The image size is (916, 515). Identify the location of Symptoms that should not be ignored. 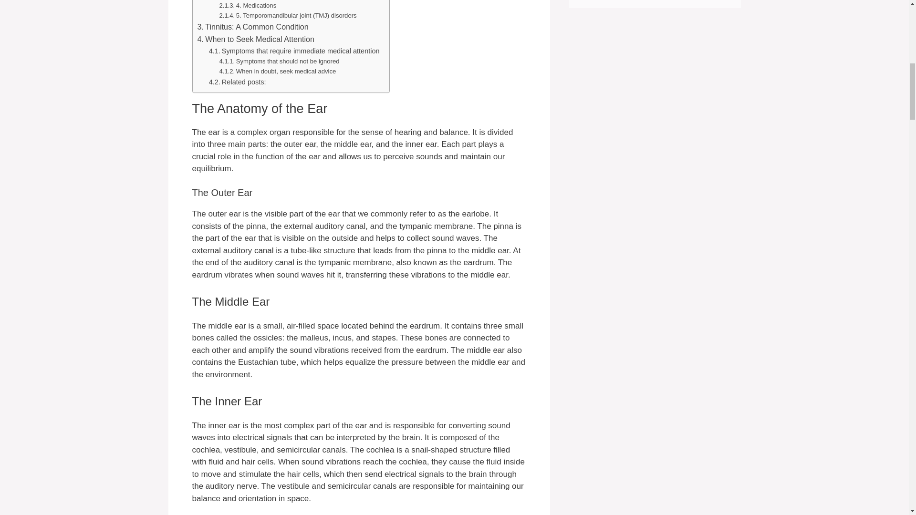
(280, 62).